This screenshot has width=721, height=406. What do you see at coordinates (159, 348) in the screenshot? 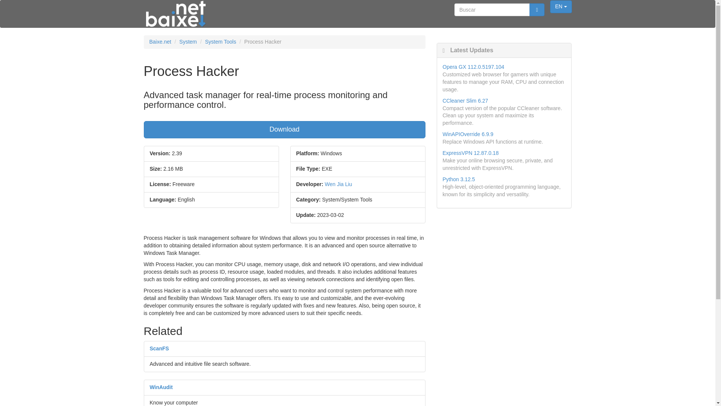
I see `ScanFS` at bounding box center [159, 348].